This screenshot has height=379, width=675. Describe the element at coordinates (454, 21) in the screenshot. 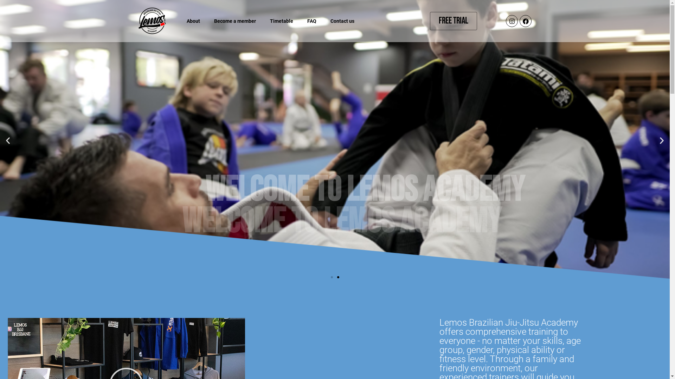

I see `Free Trial` at that location.